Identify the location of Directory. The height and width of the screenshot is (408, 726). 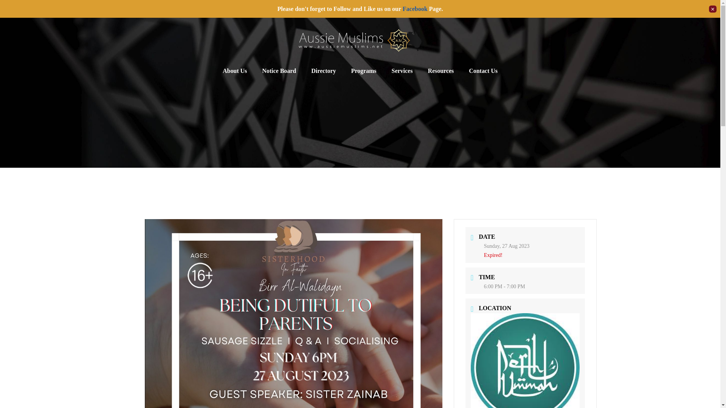
(323, 71).